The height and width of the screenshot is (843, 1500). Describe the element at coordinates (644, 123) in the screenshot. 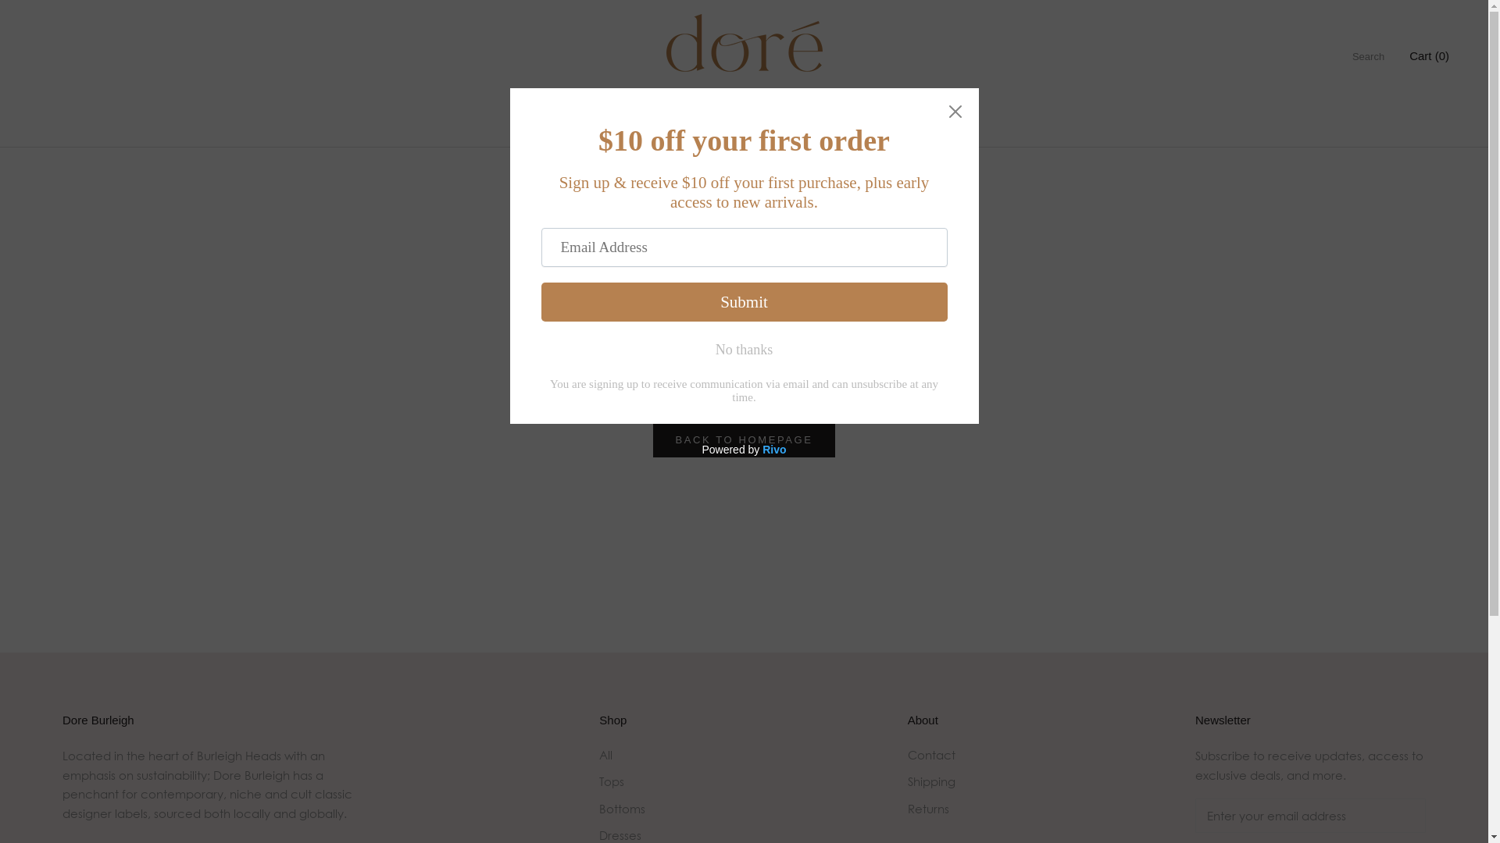

I see `New Arrivals
New Arrivals` at that location.